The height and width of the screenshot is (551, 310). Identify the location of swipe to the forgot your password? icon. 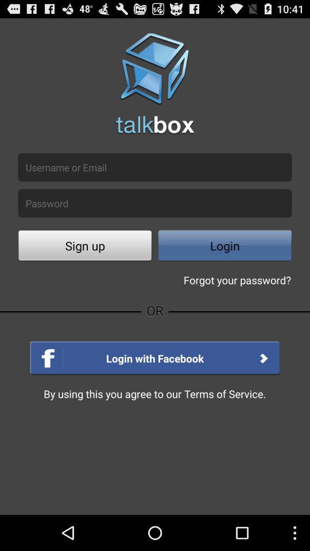
(237, 280).